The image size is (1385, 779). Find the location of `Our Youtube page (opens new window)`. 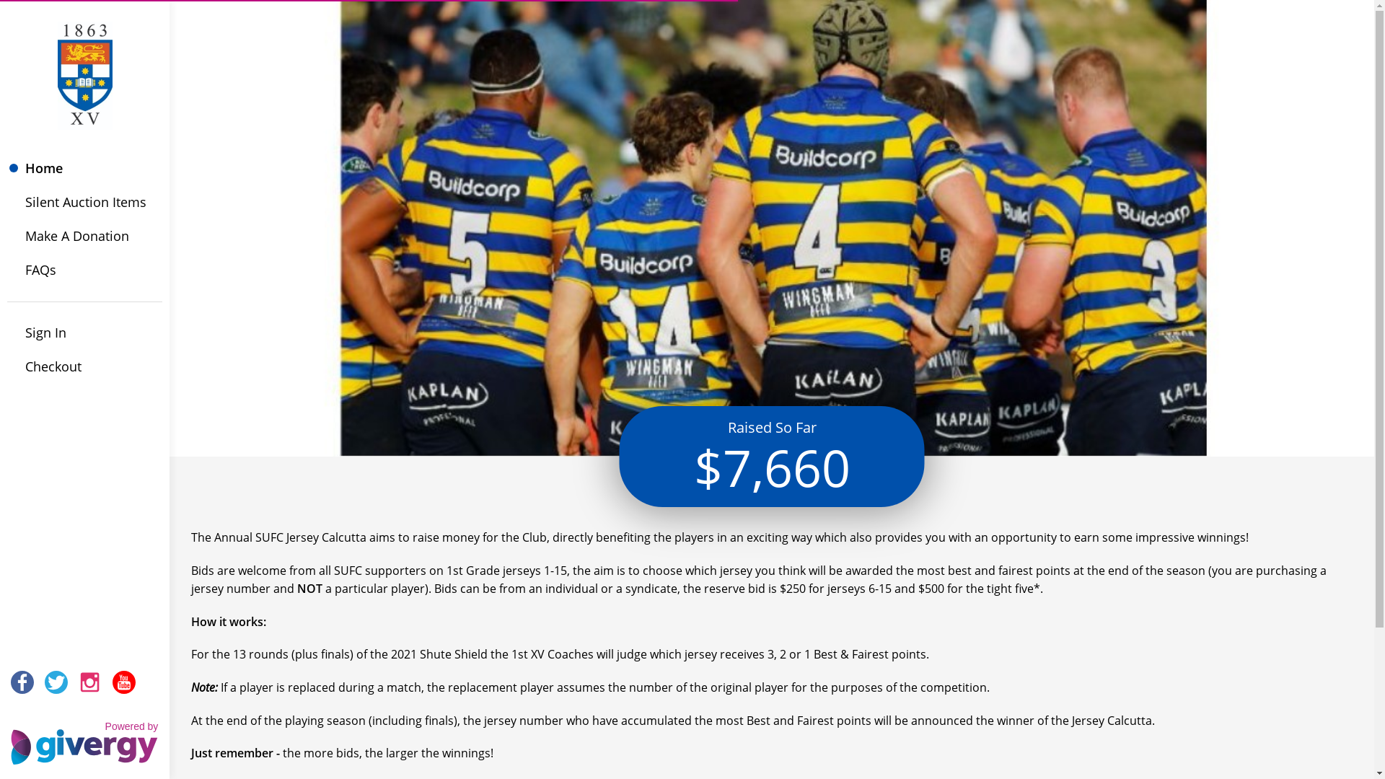

Our Youtube page (opens new window) is located at coordinates (124, 682).